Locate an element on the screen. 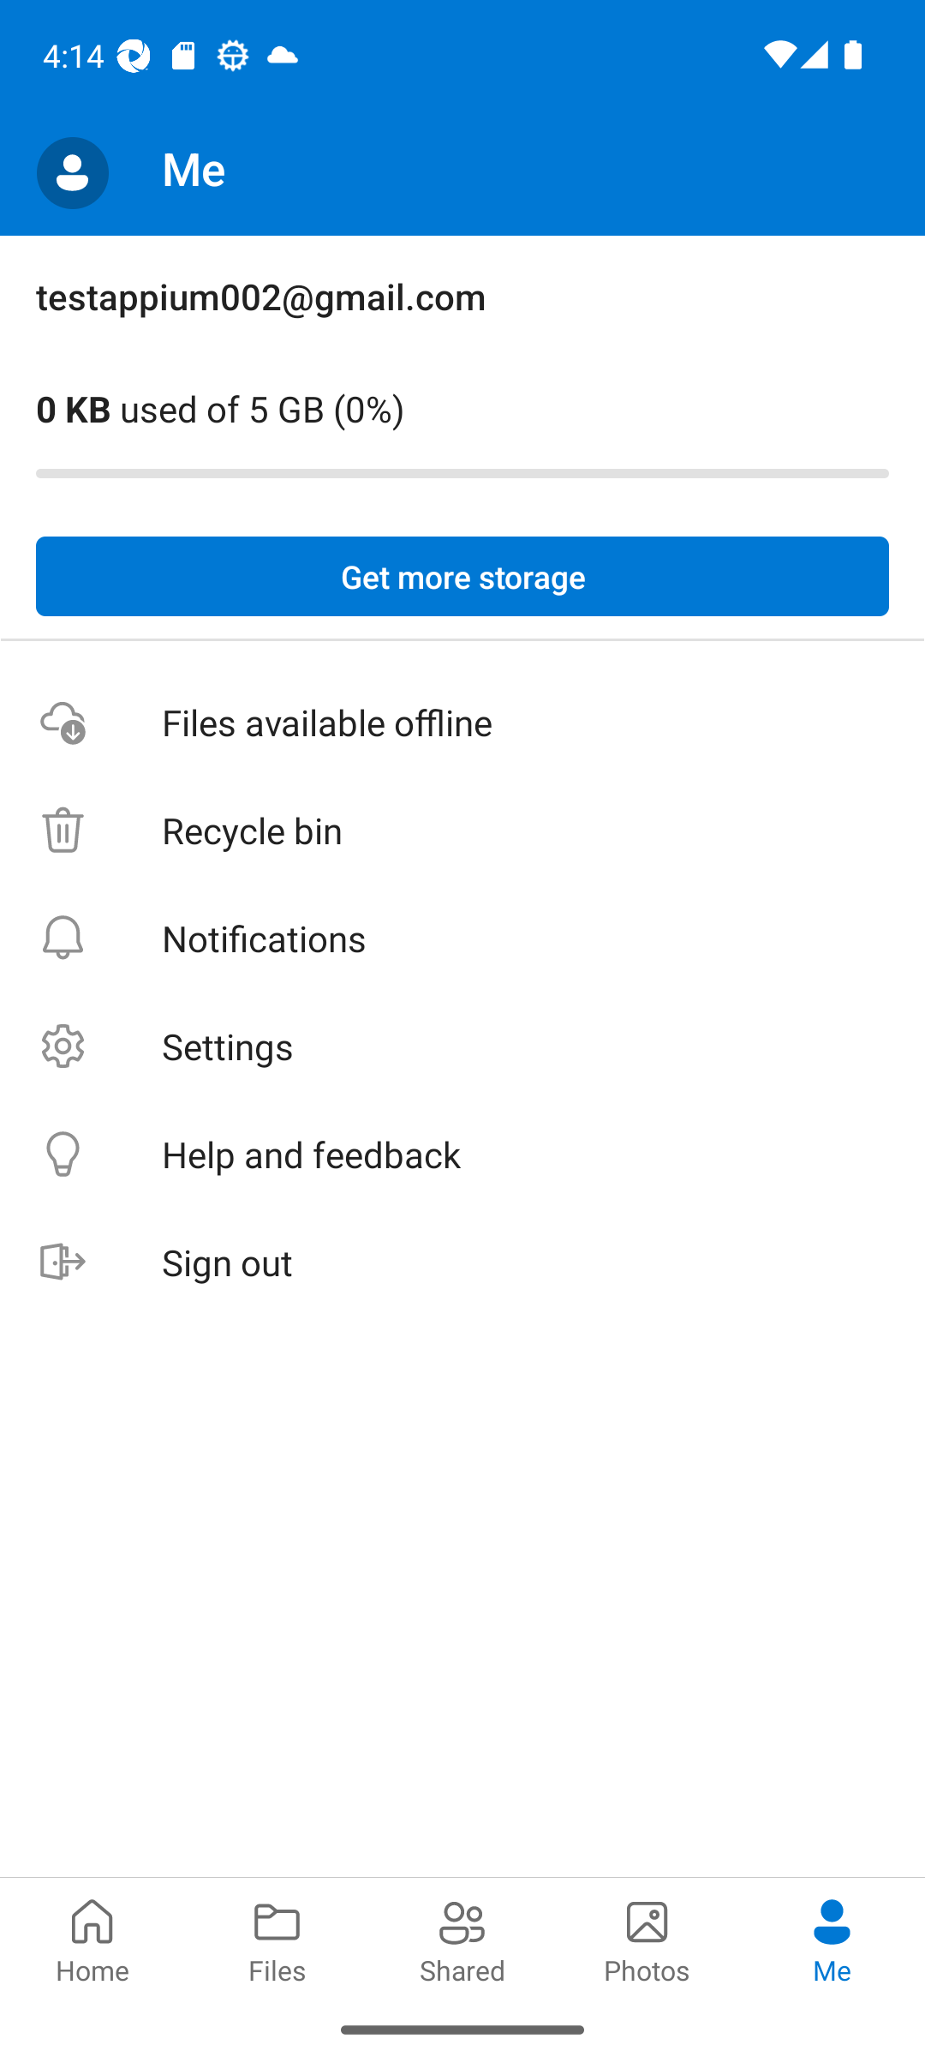 Image resolution: width=925 pixels, height=2057 pixels. Recycle bin is located at coordinates (462, 831).